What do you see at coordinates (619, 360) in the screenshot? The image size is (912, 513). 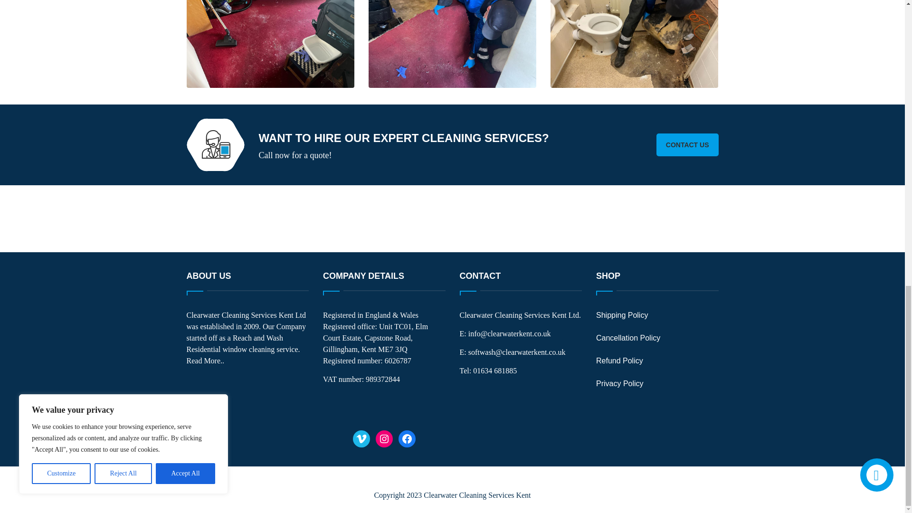 I see `Refund Policy` at bounding box center [619, 360].